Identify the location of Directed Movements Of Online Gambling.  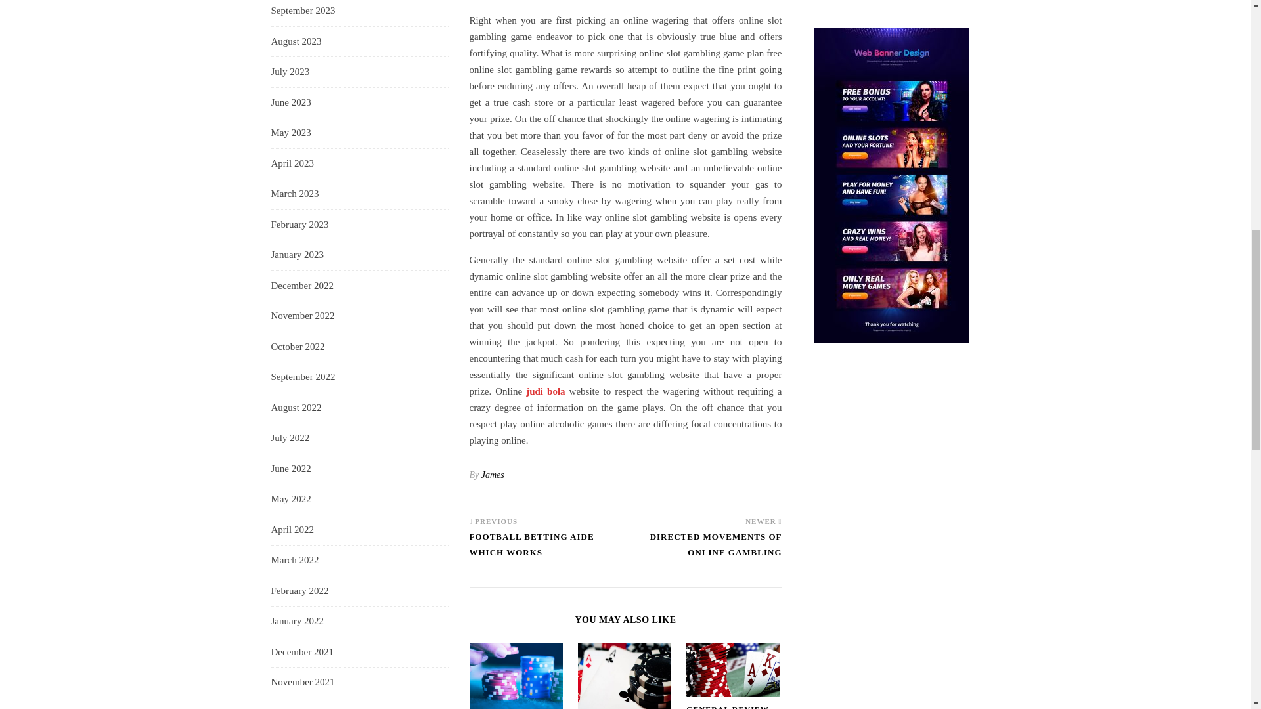
(703, 550).